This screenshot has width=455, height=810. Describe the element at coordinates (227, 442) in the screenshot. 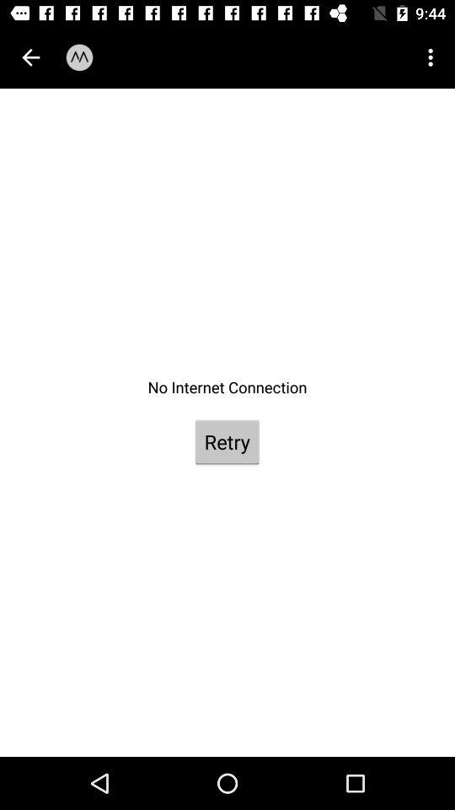

I see `launch the item below no internet connection icon` at that location.